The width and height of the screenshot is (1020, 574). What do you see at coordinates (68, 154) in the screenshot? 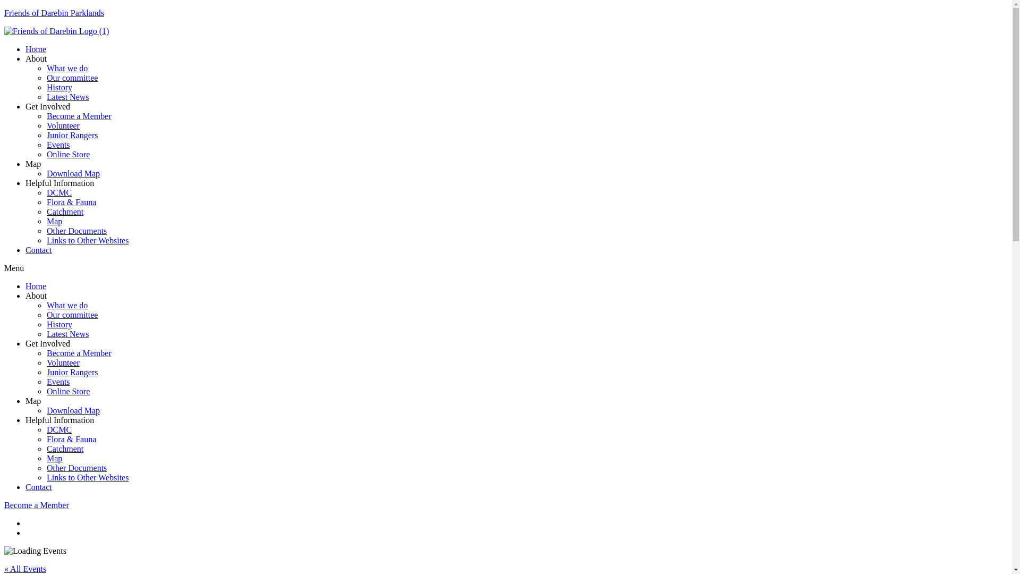
I see `Online Store` at bounding box center [68, 154].